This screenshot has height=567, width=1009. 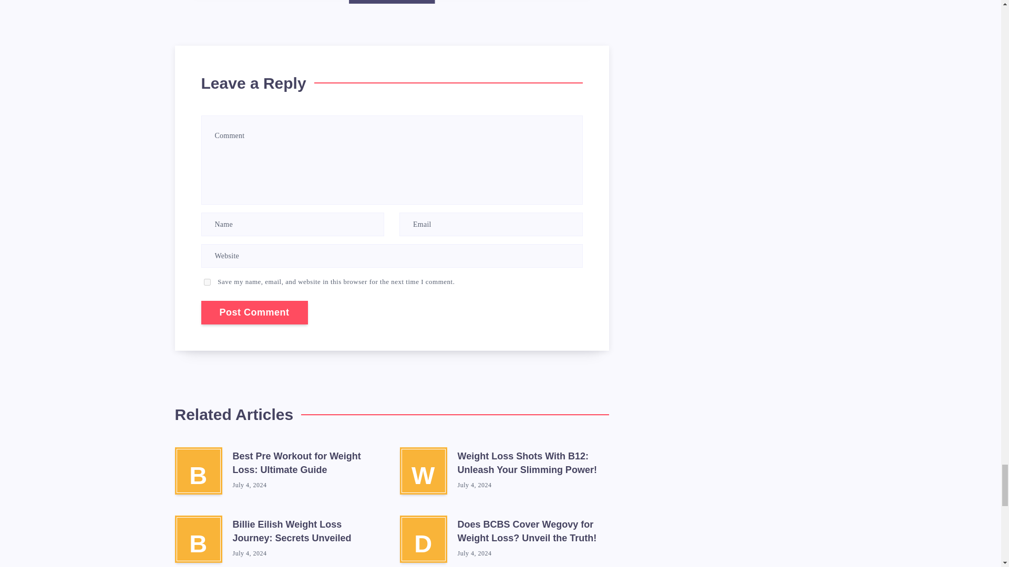 What do you see at coordinates (207, 282) in the screenshot?
I see `yes` at bounding box center [207, 282].